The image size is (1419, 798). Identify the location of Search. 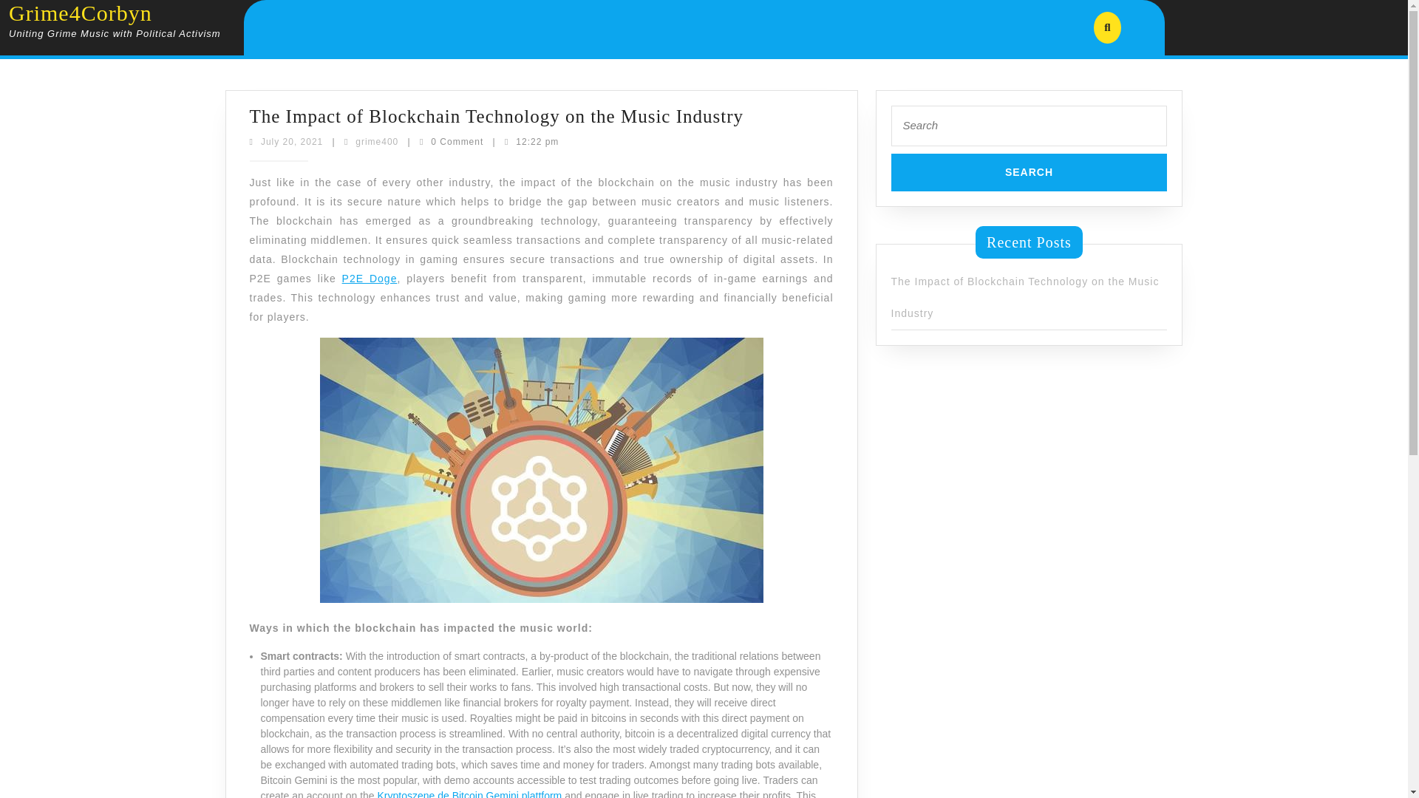
(1024, 296).